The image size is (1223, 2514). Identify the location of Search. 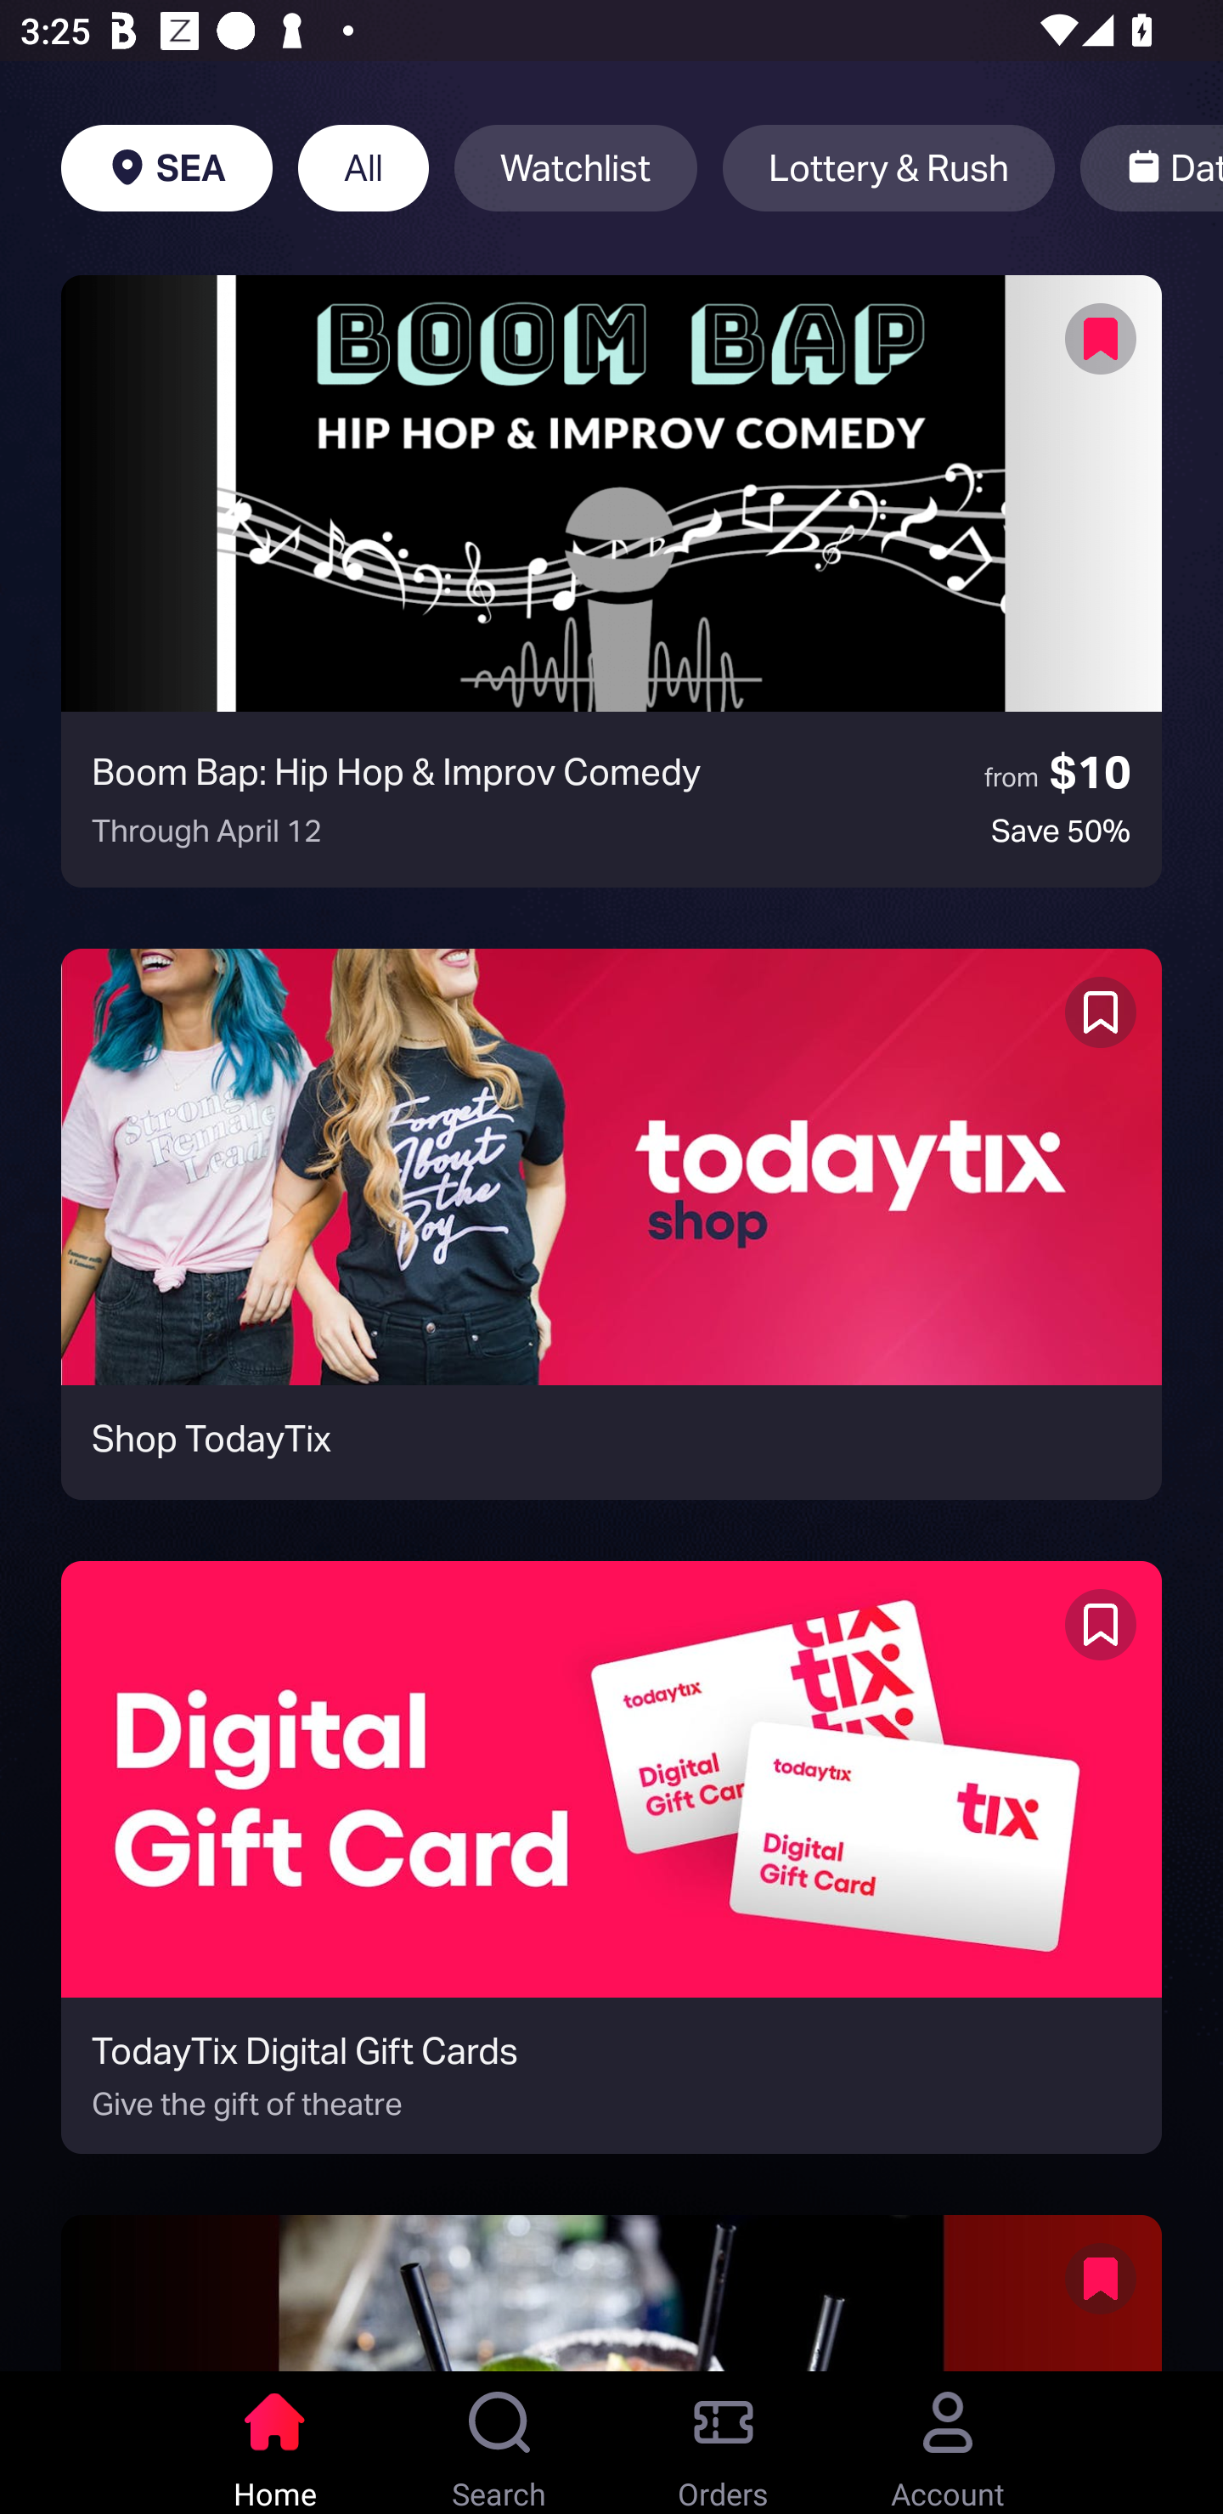
(499, 2443).